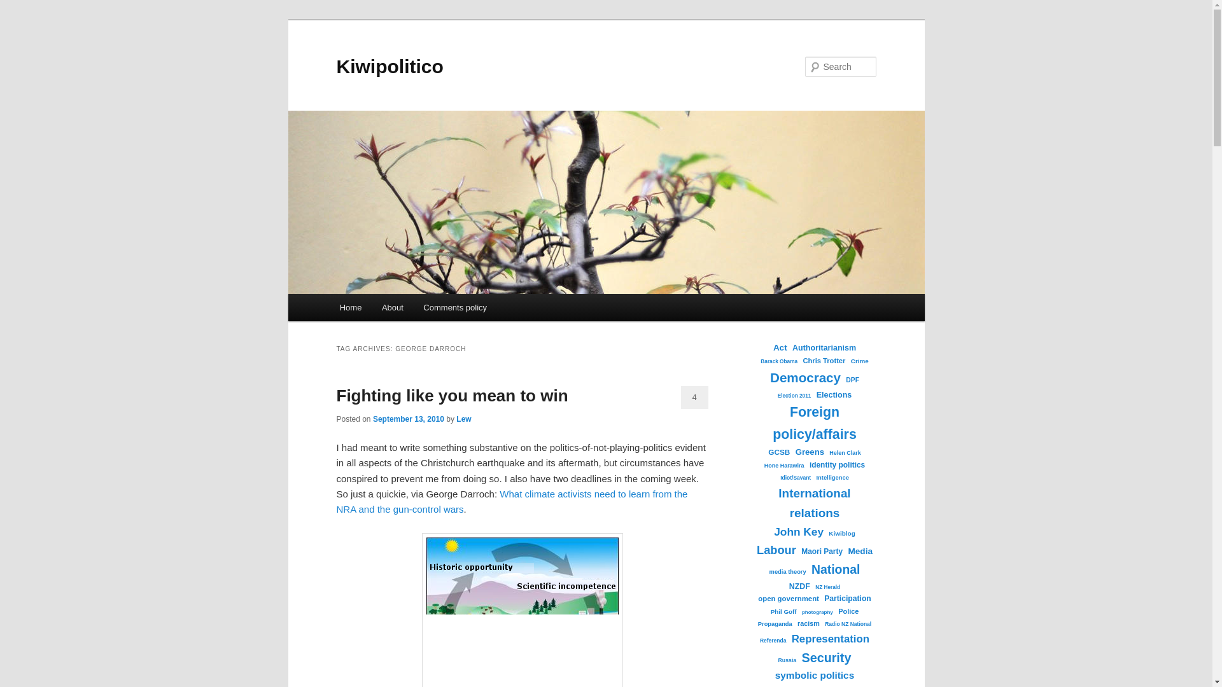  Describe the element at coordinates (463, 419) in the screenshot. I see `Lew` at that location.